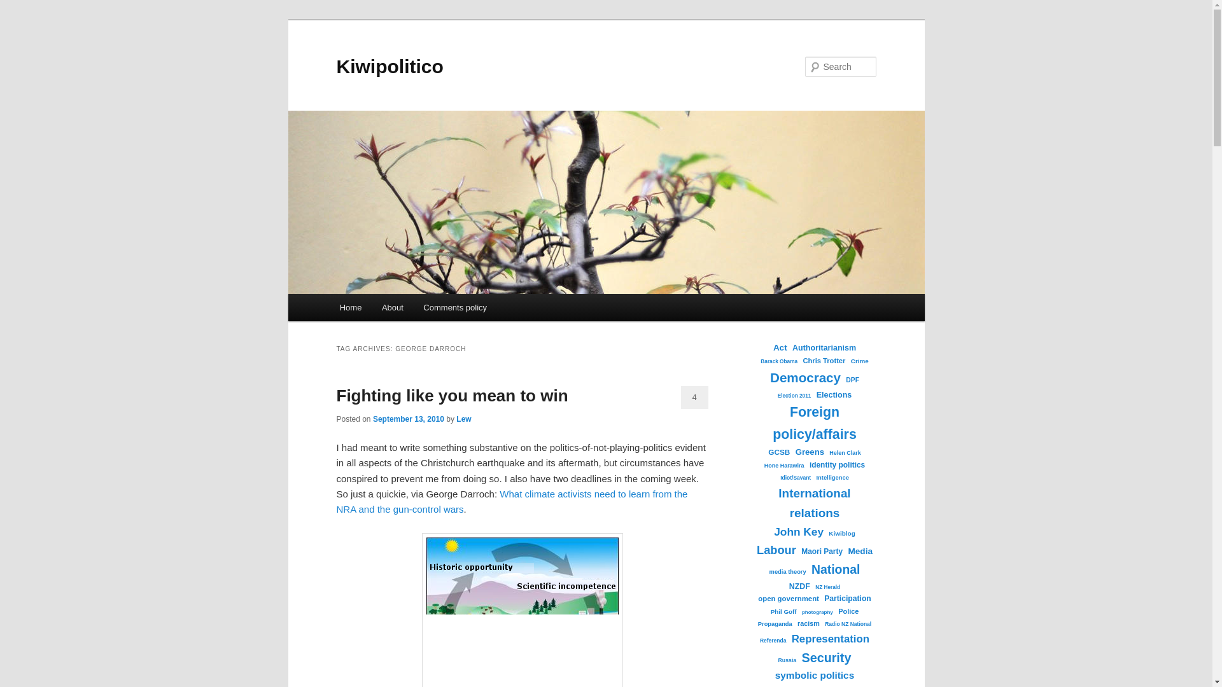  Describe the element at coordinates (463, 419) in the screenshot. I see `Lew` at that location.